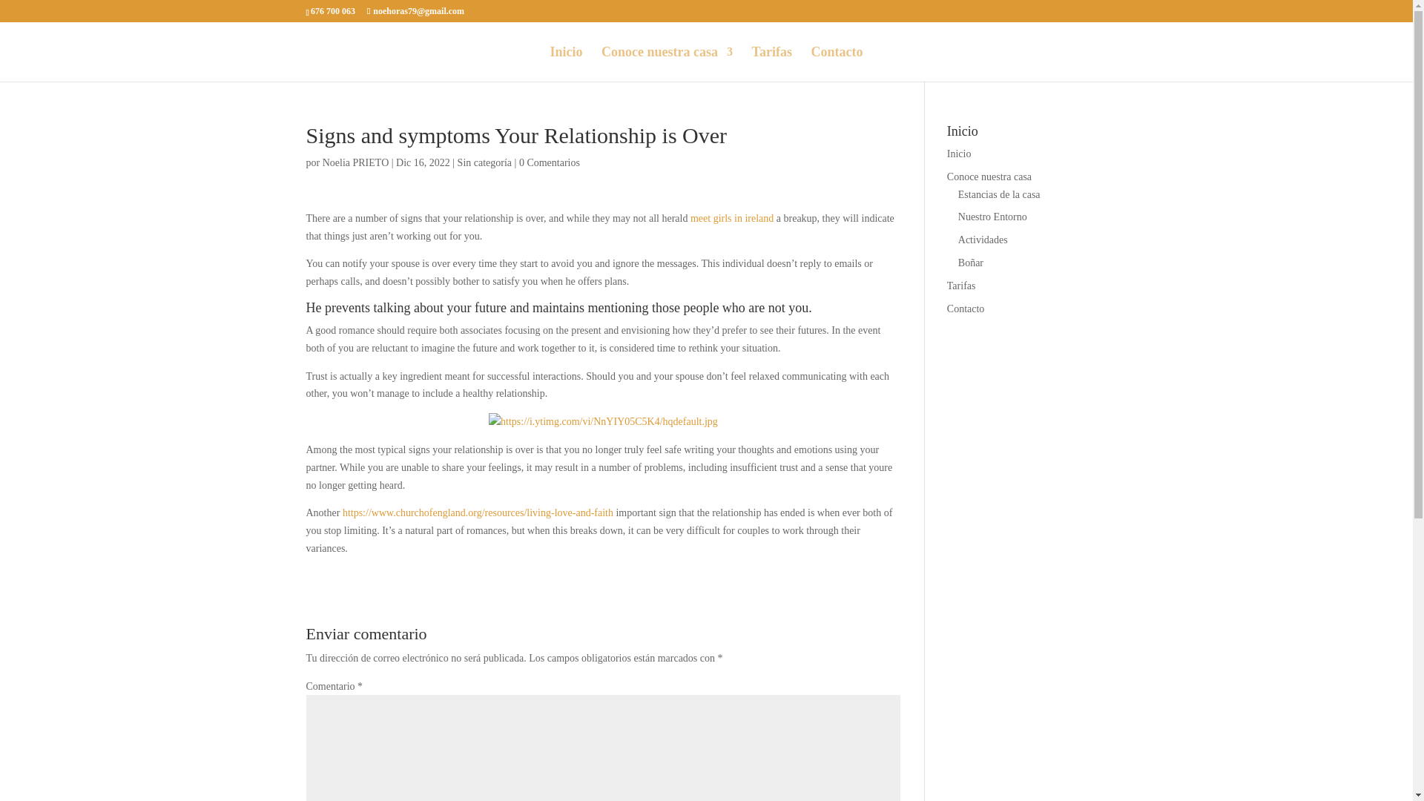 The image size is (1424, 801). I want to click on meet girls in ireland, so click(731, 218).